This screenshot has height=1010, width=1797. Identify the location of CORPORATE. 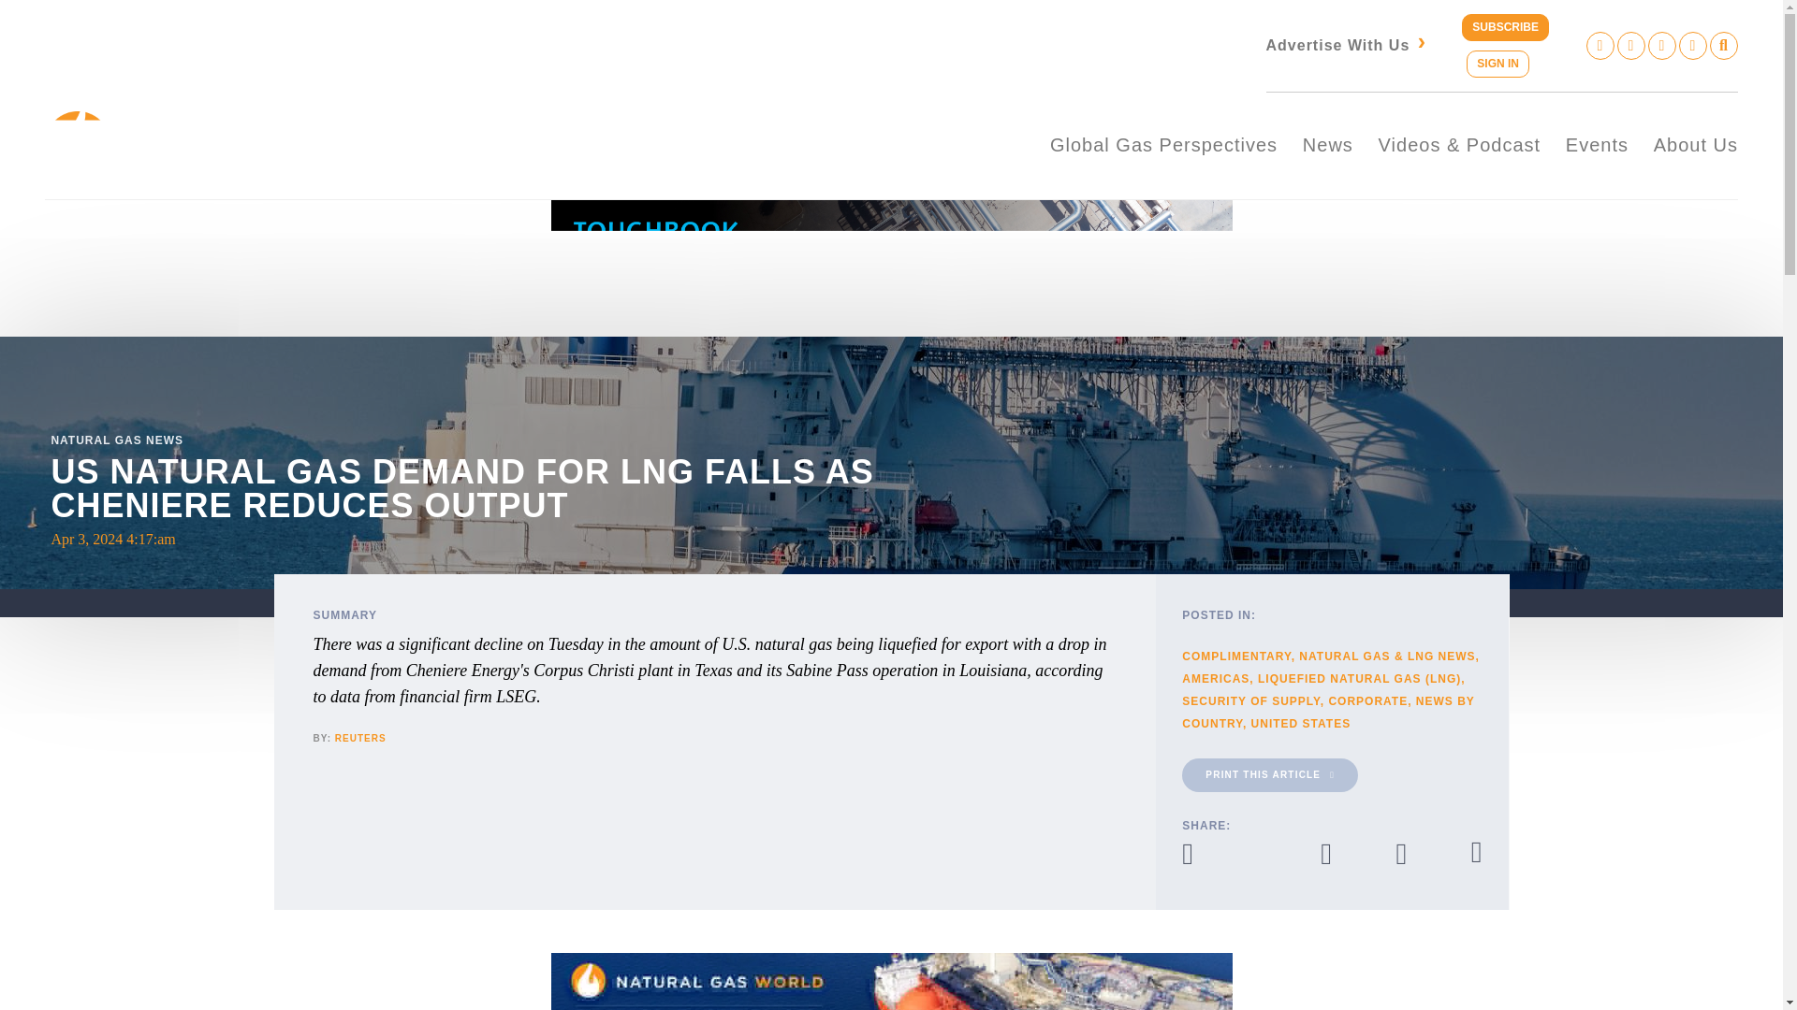
(1366, 701).